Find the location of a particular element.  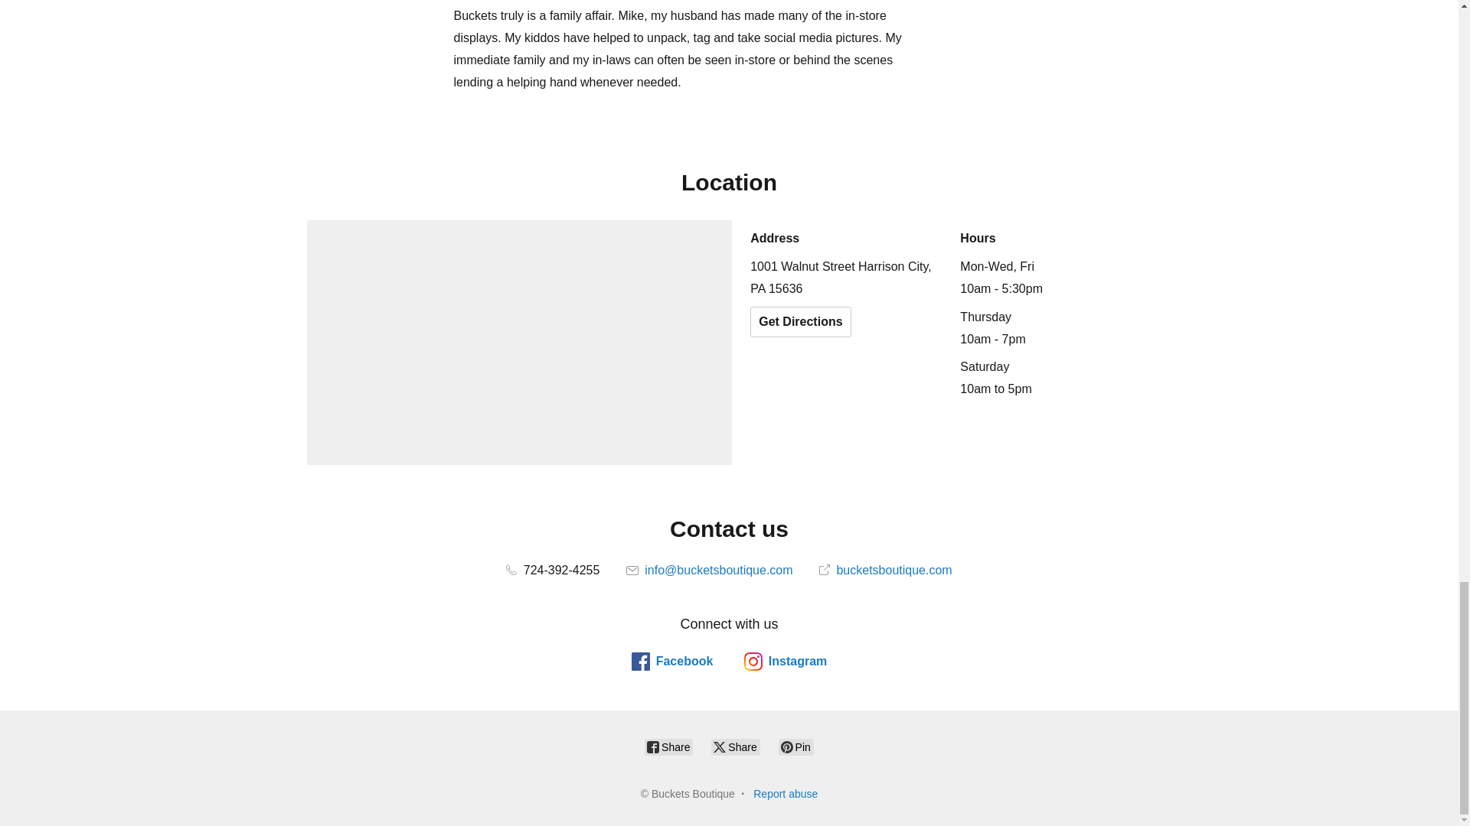

Location on map is located at coordinates (519, 343).